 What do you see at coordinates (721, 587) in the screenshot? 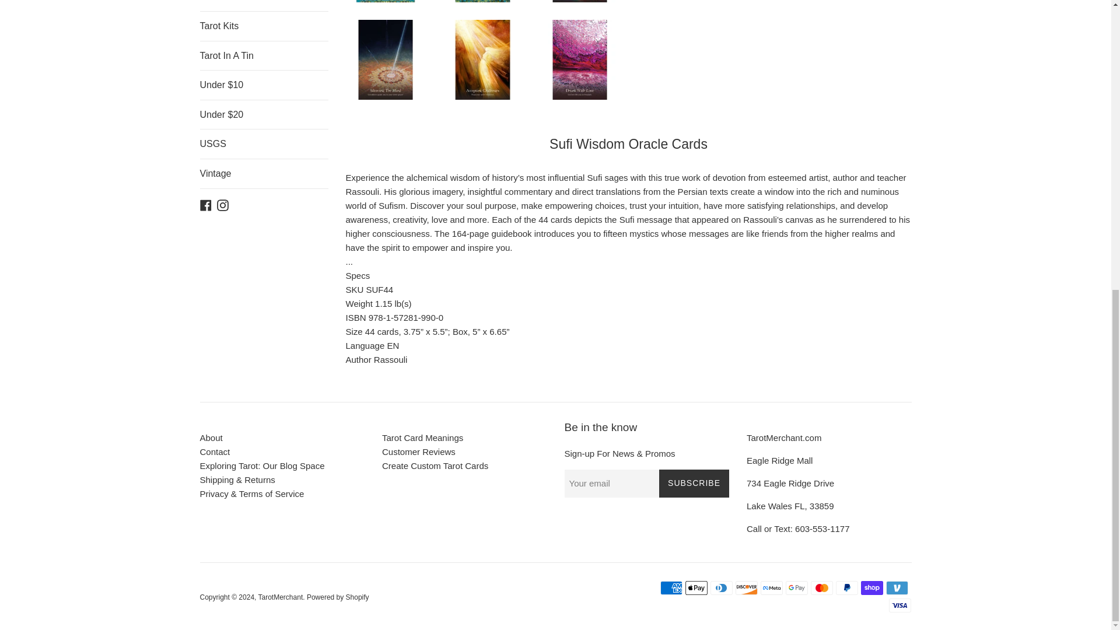
I see `Diners Club` at bounding box center [721, 587].